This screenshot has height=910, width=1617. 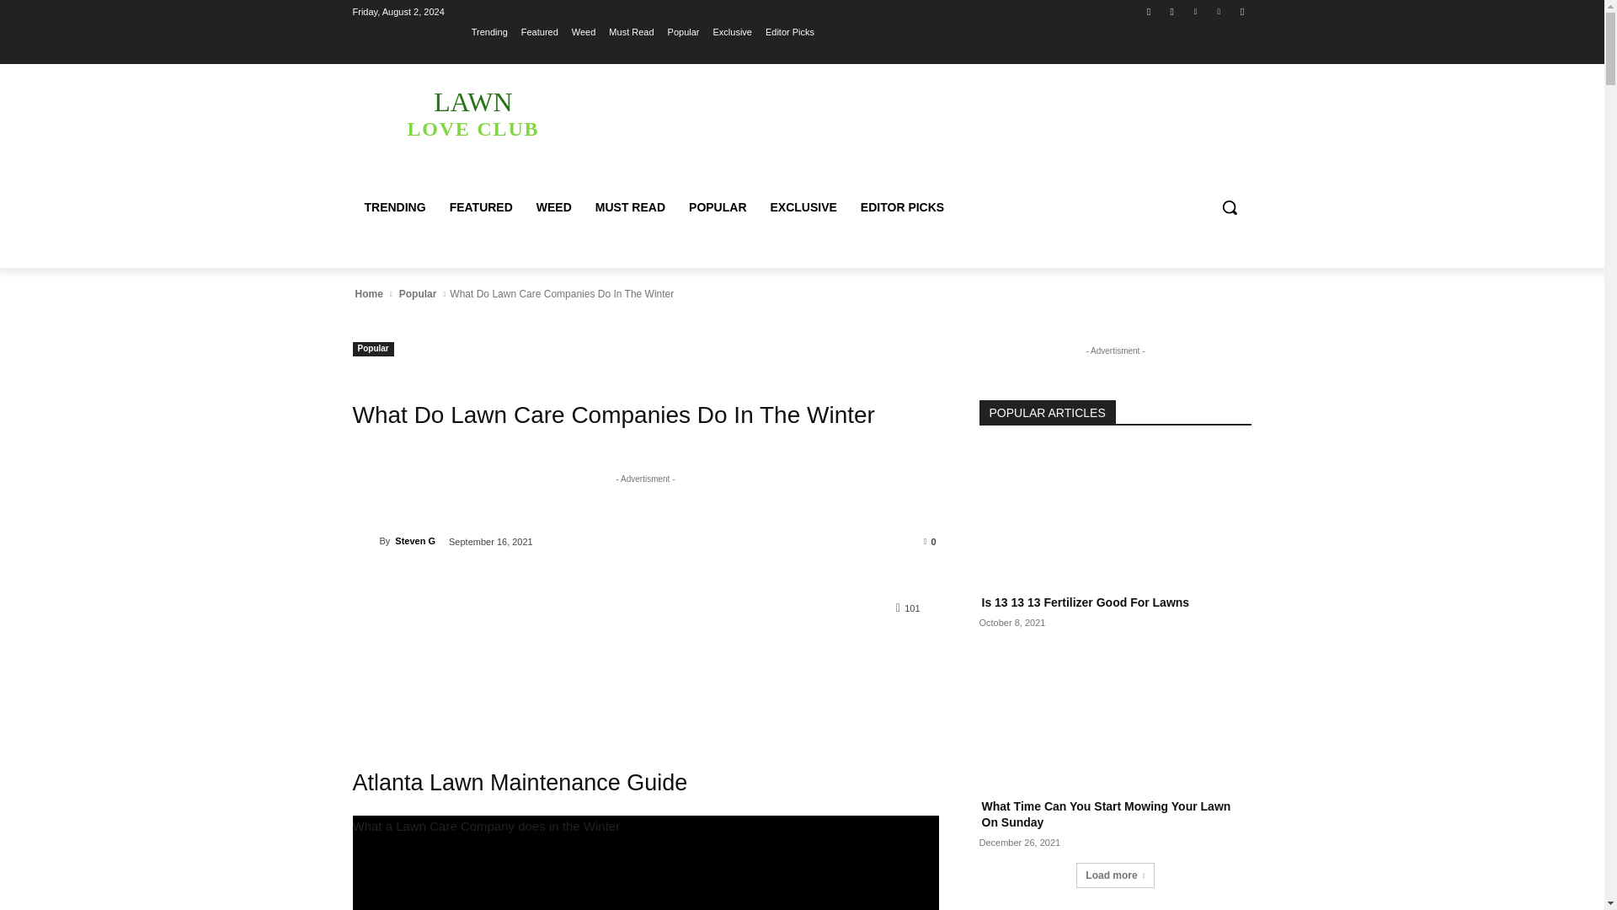 I want to click on Exclusive, so click(x=732, y=31).